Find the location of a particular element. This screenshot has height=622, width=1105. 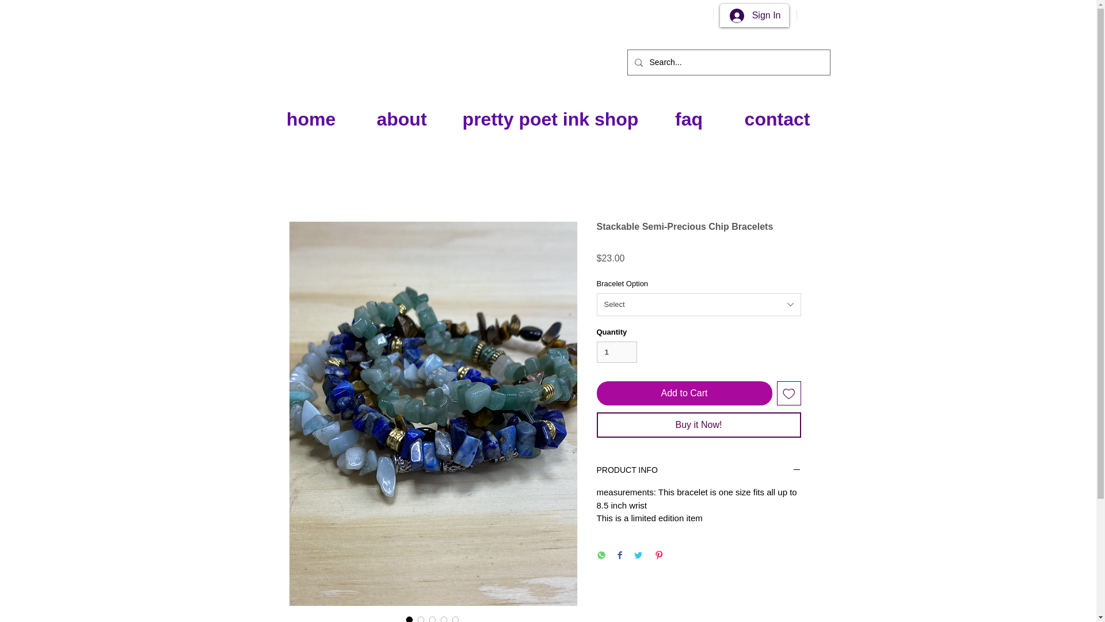

pretty poet ink shop is located at coordinates (550, 119).